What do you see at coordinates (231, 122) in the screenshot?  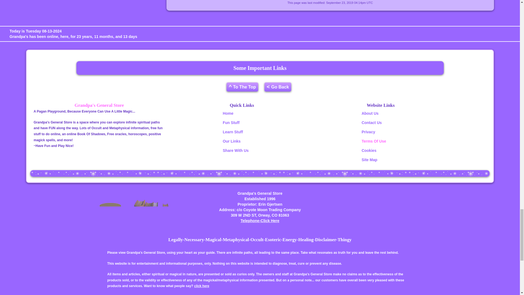 I see `Free Fun Stuff To Do Online Stuff` at bounding box center [231, 122].